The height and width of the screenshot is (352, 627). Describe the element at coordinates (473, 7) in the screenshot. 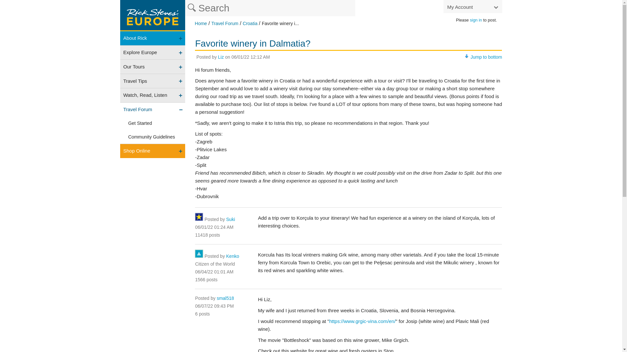

I see `My Account` at that location.